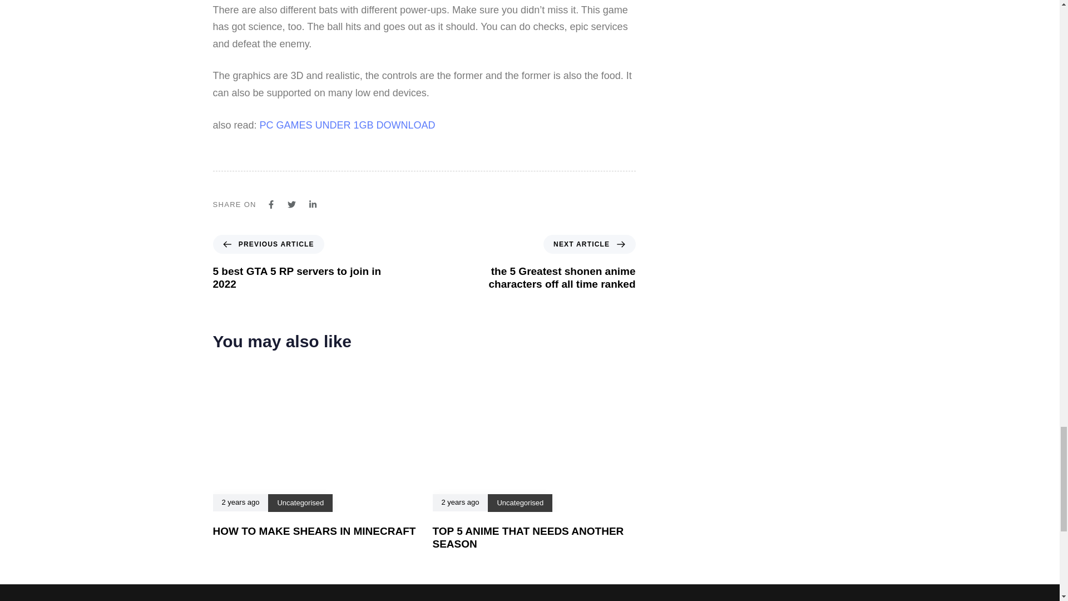 This screenshot has width=1068, height=601. What do you see at coordinates (347, 125) in the screenshot?
I see `PC GAMES UNDER 1GB DOWNLOAD` at bounding box center [347, 125].